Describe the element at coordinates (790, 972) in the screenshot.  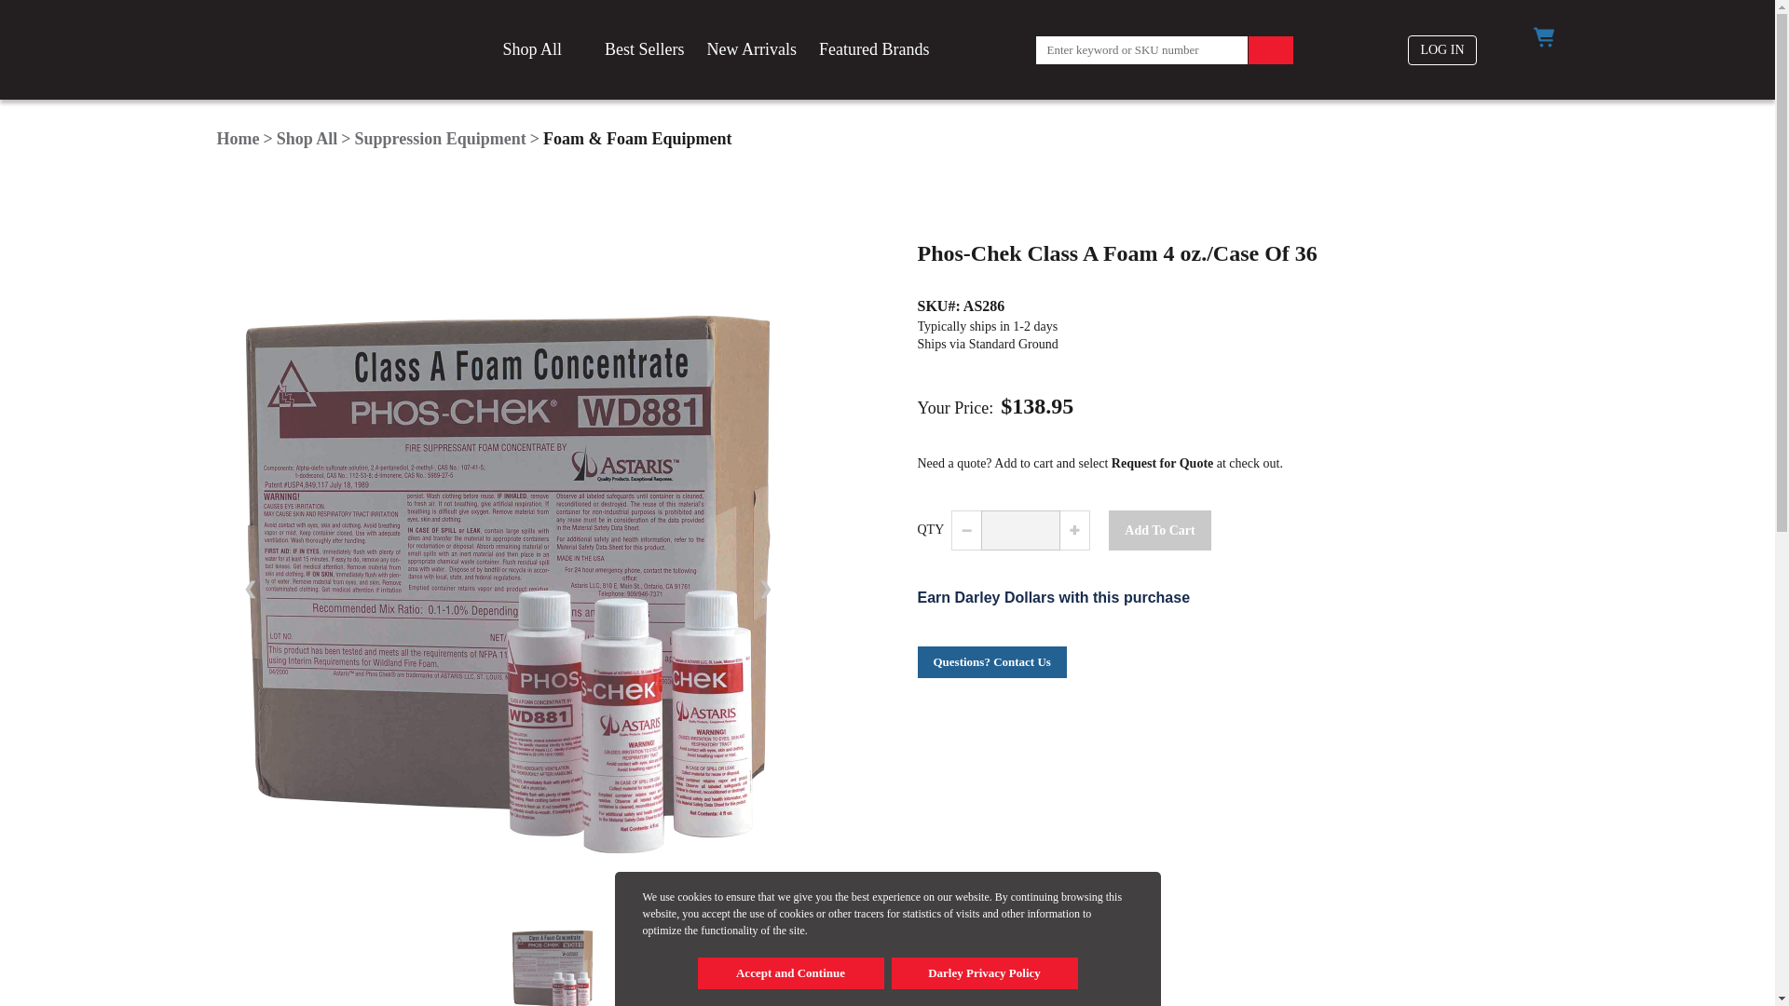
I see `Accept and Continue` at that location.